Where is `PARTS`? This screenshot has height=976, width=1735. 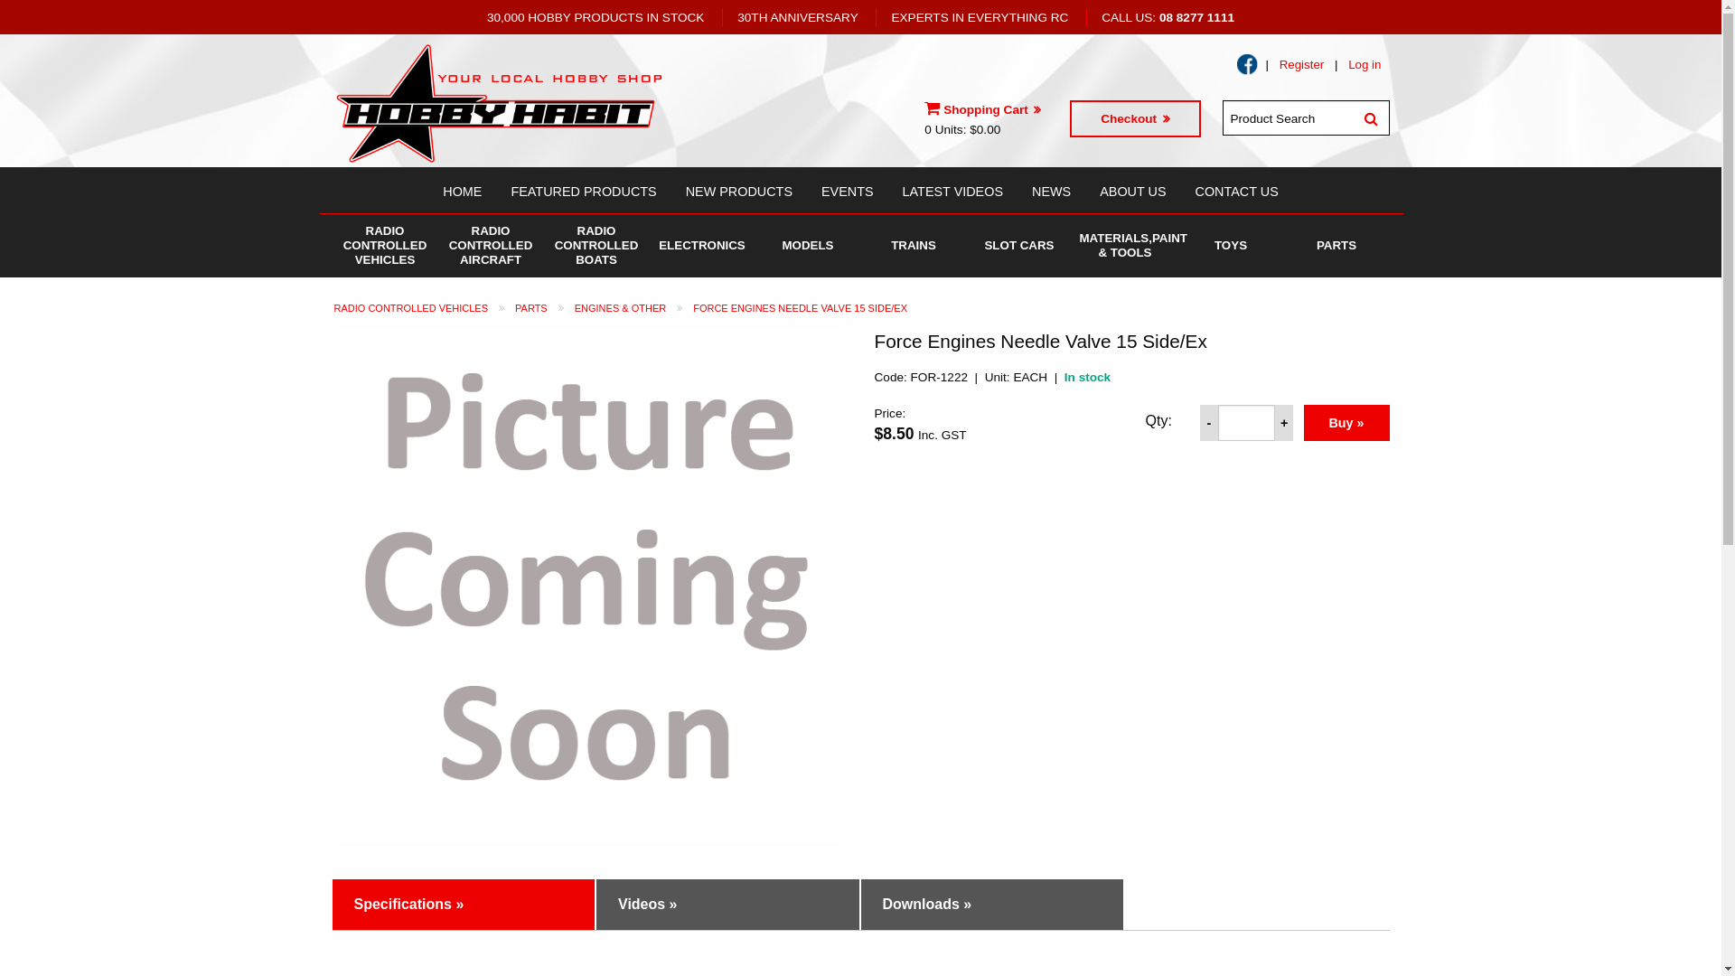
PARTS is located at coordinates (1336, 246).